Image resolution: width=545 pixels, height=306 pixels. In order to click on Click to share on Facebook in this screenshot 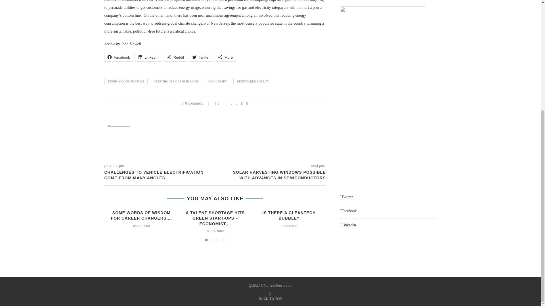, I will do `click(119, 57)`.